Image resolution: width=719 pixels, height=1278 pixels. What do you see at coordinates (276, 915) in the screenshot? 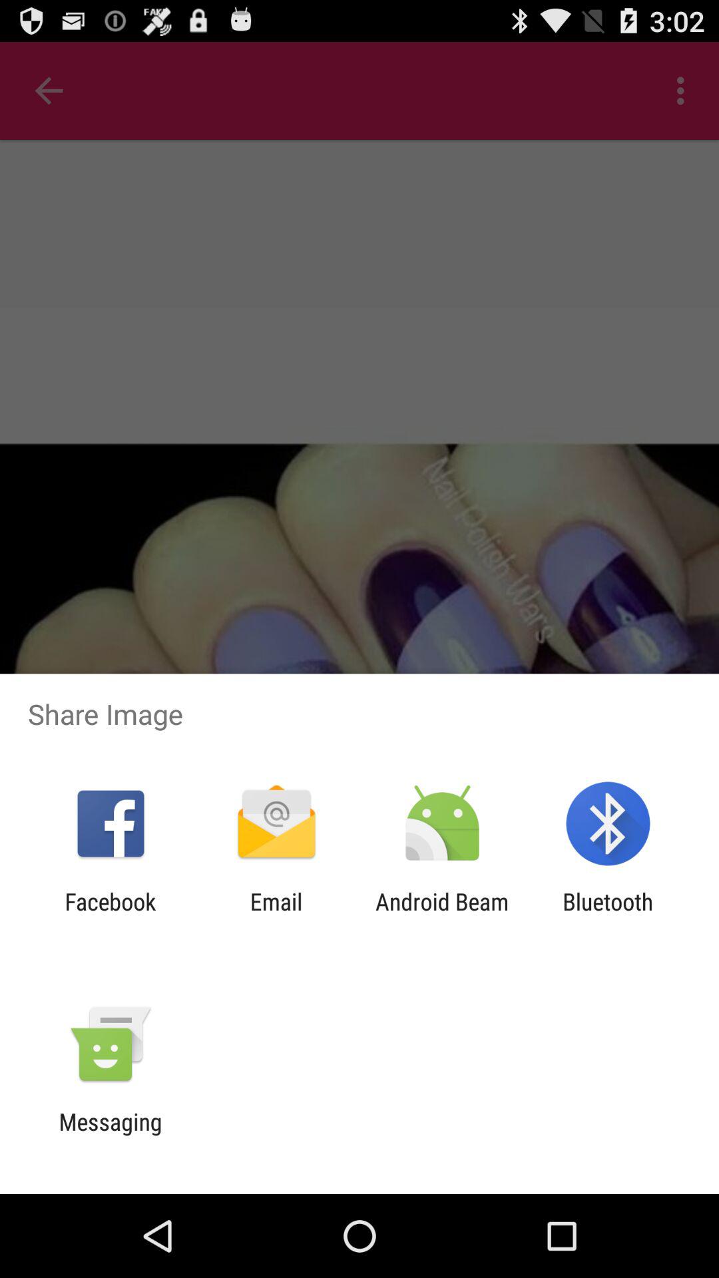
I see `launch item to the left of the android beam` at bounding box center [276, 915].